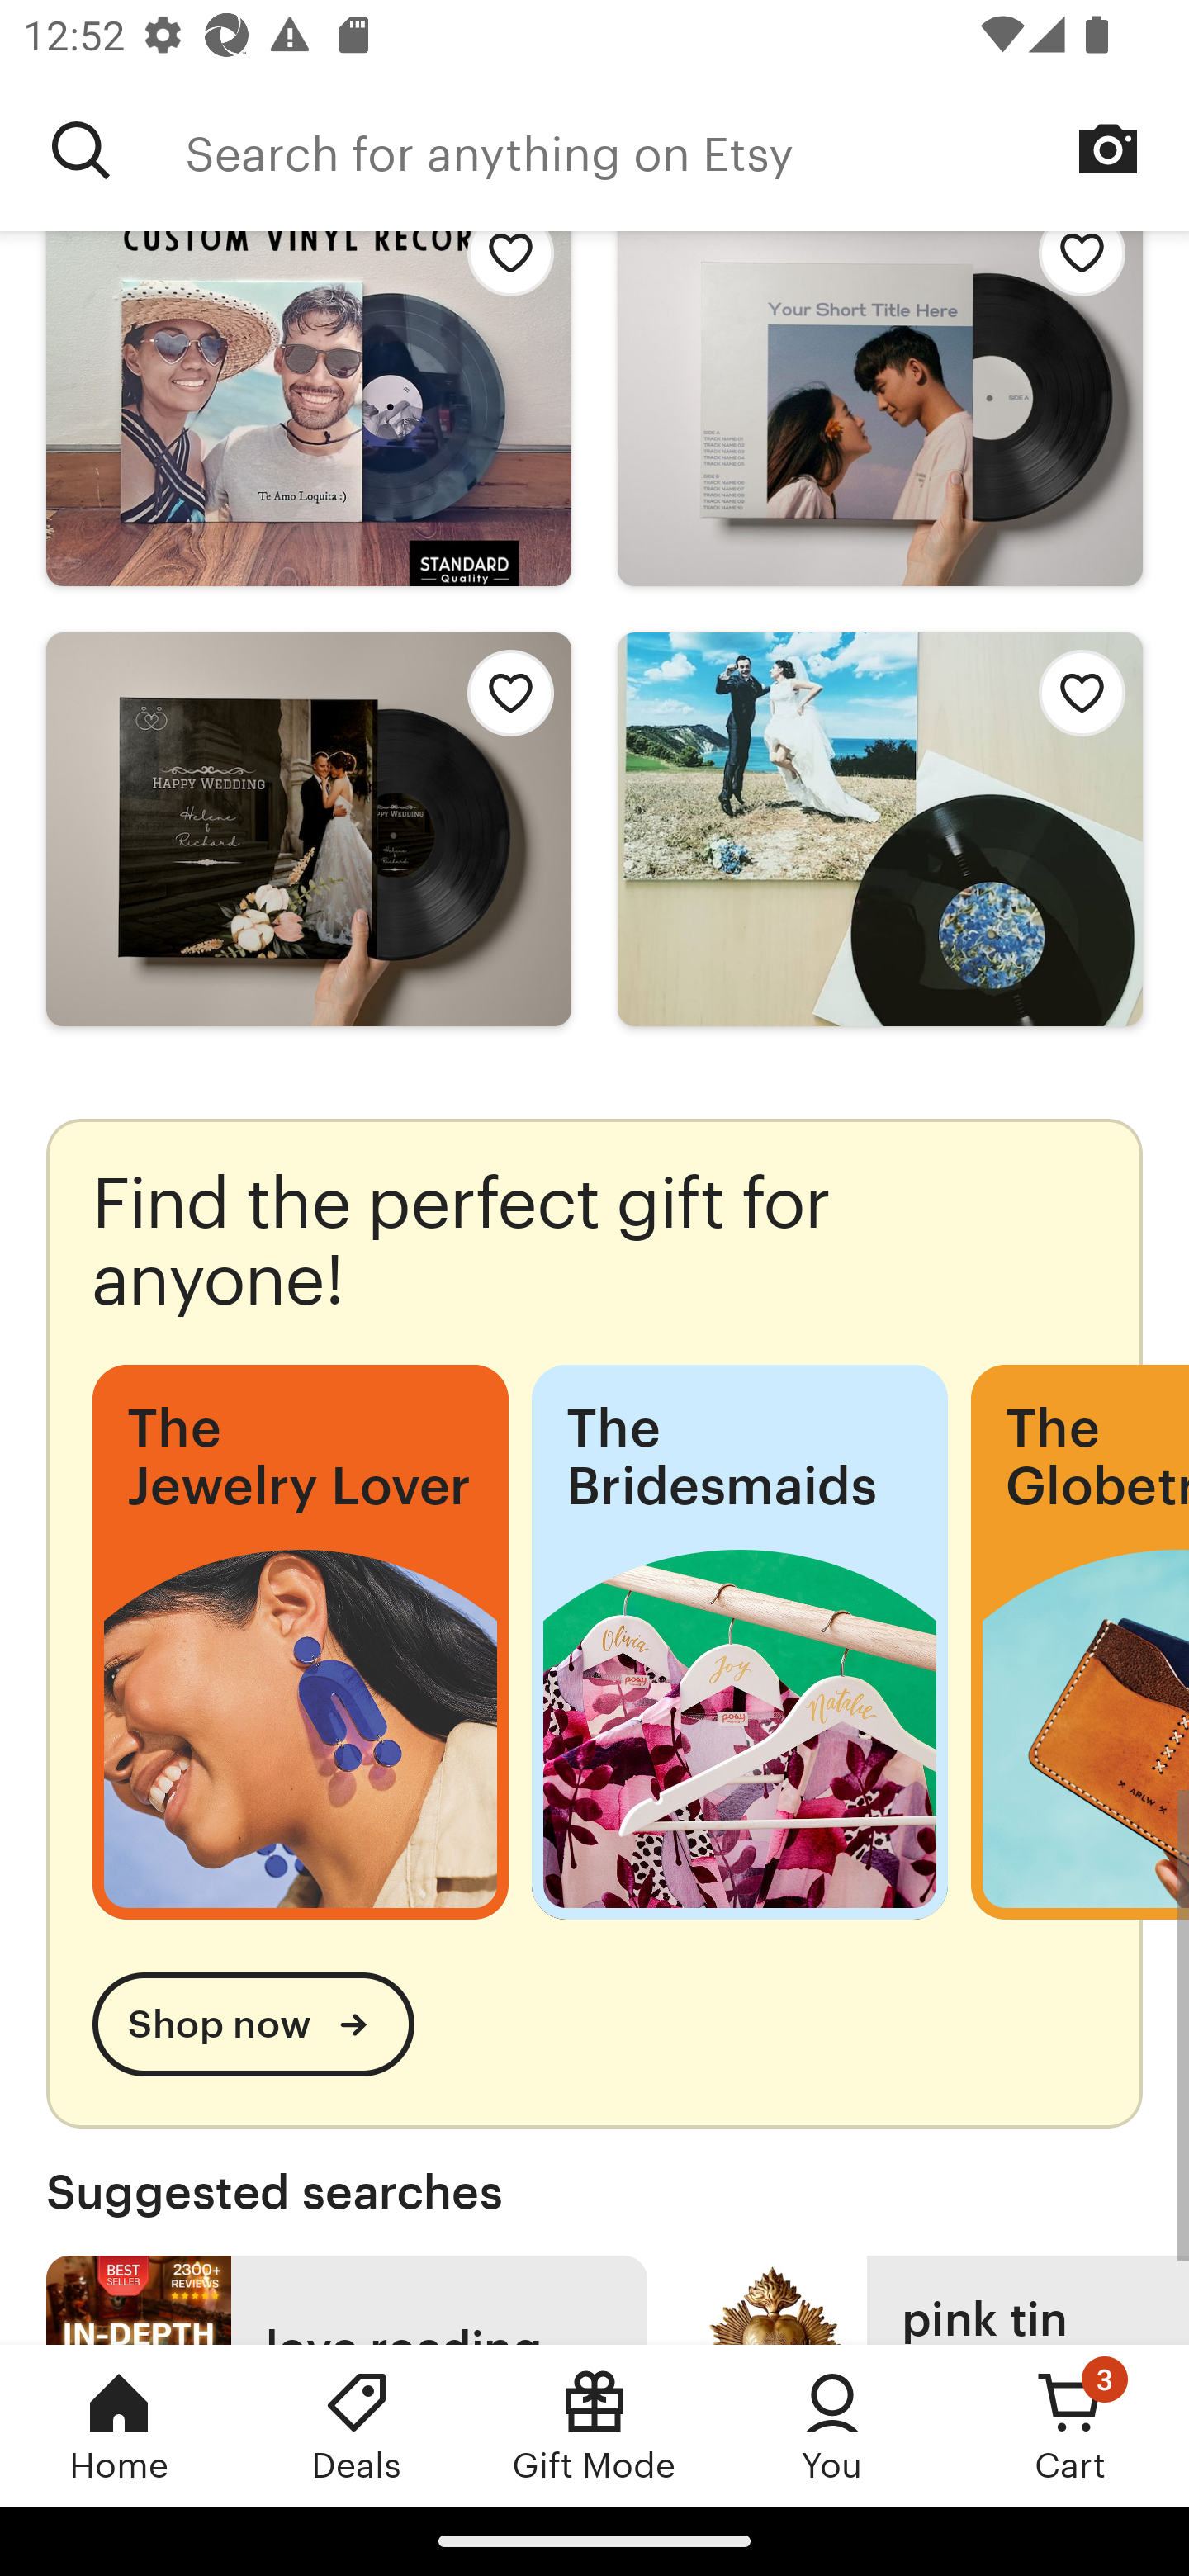  I want to click on Gift Mode, so click(594, 2425).